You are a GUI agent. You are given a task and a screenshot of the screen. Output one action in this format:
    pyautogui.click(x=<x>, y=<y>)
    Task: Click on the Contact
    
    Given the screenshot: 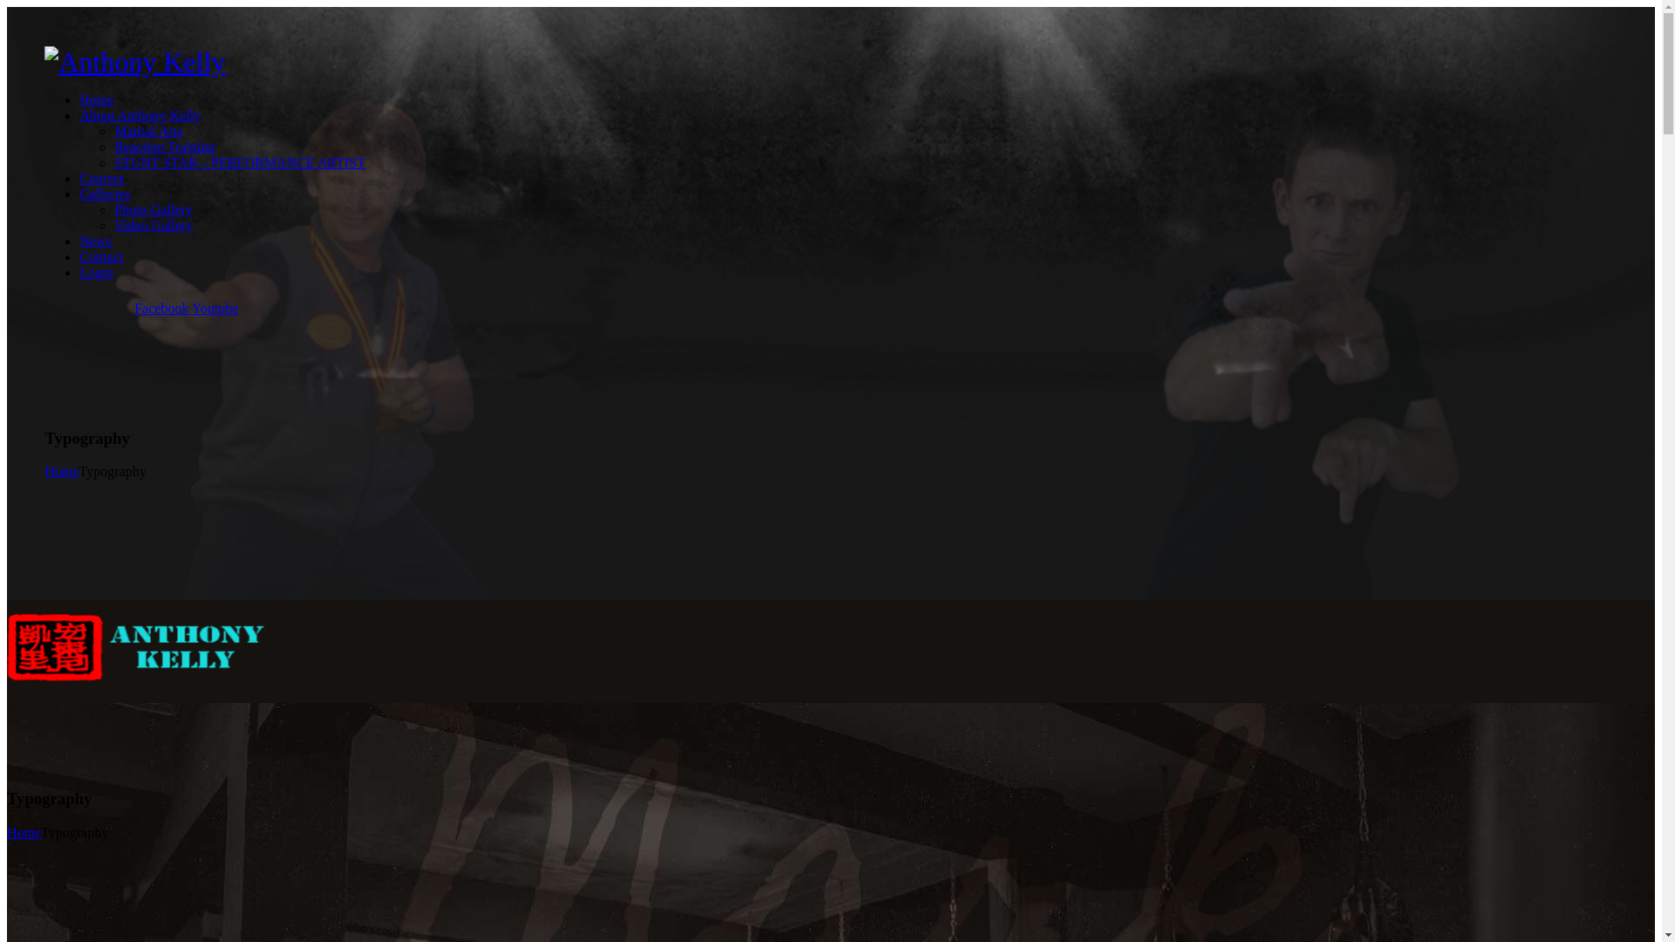 What is the action you would take?
    pyautogui.click(x=101, y=256)
    